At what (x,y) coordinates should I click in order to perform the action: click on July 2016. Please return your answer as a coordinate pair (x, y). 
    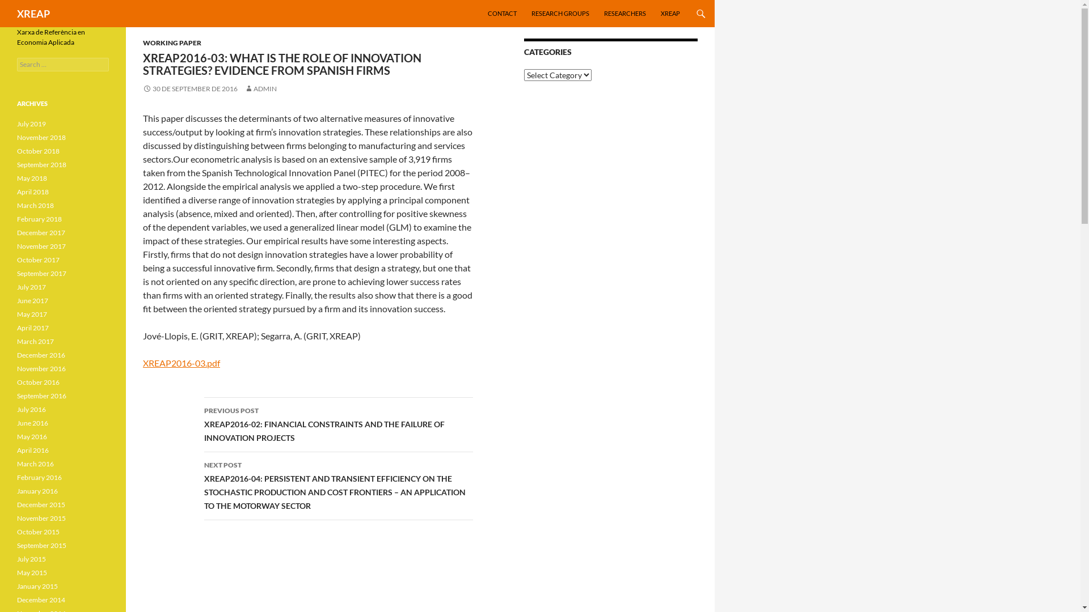
    Looking at the image, I should click on (32, 409).